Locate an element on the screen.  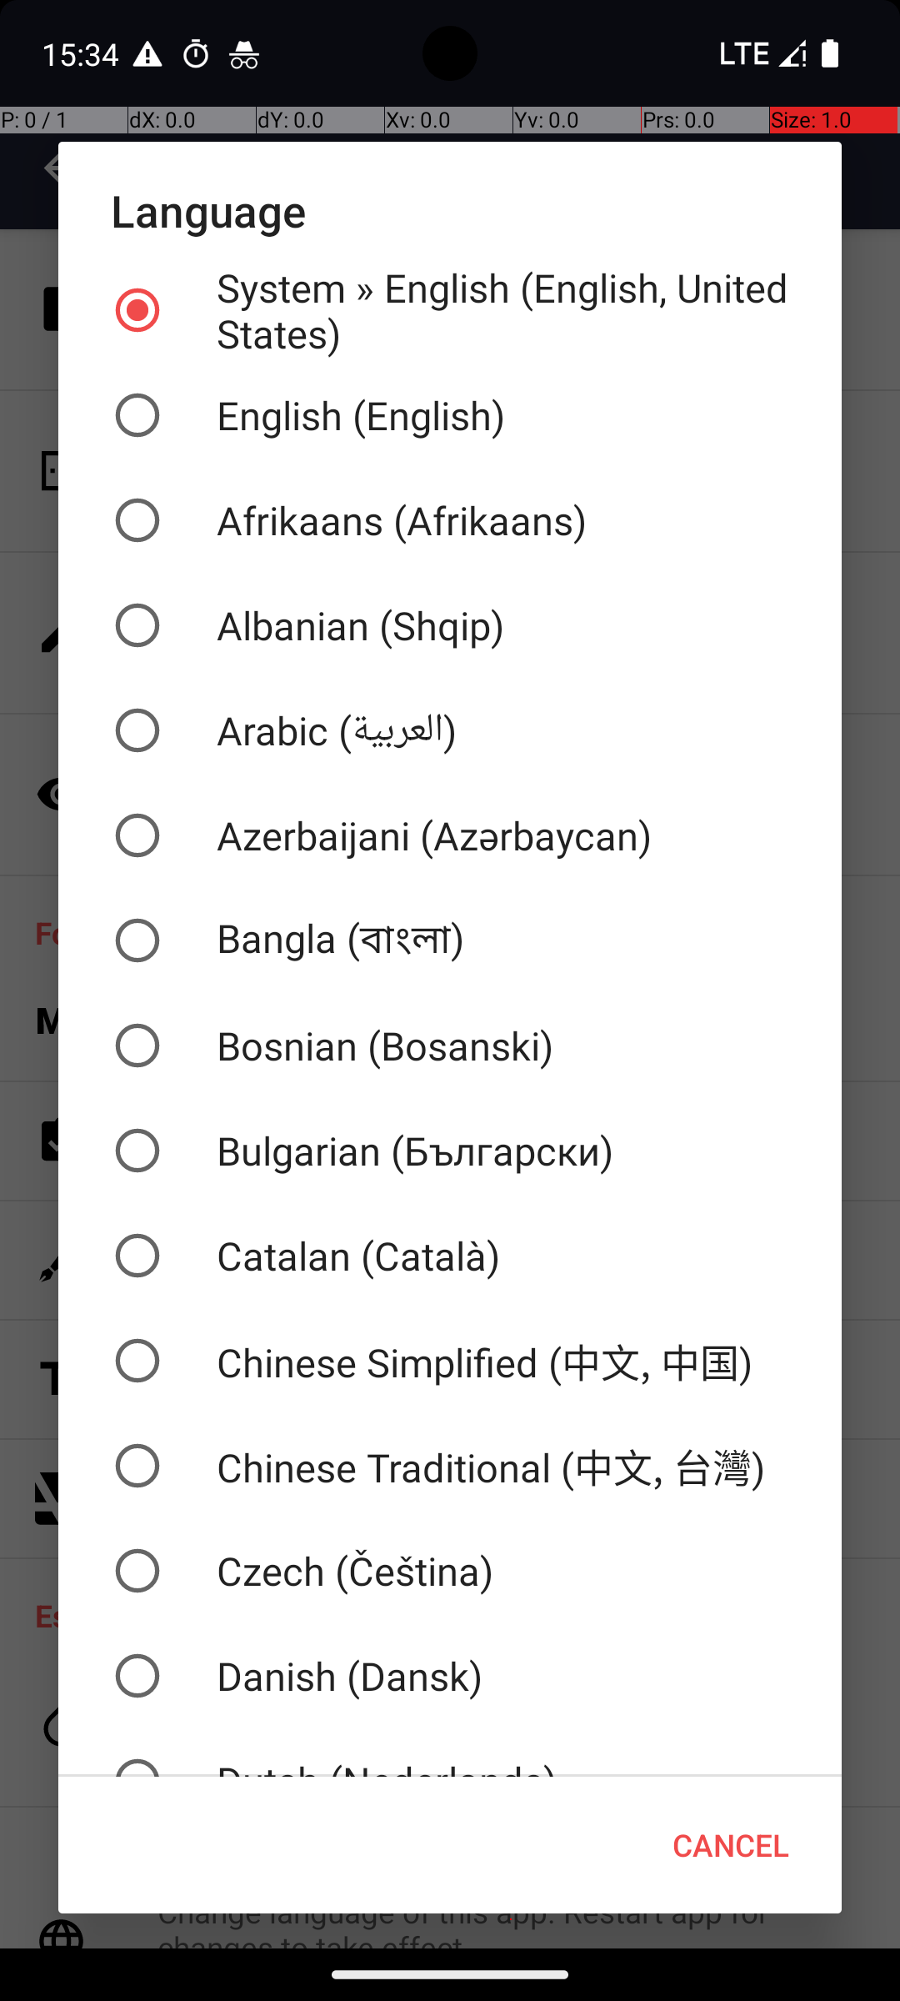
Catalan (Català) is located at coordinates (450, 1256).